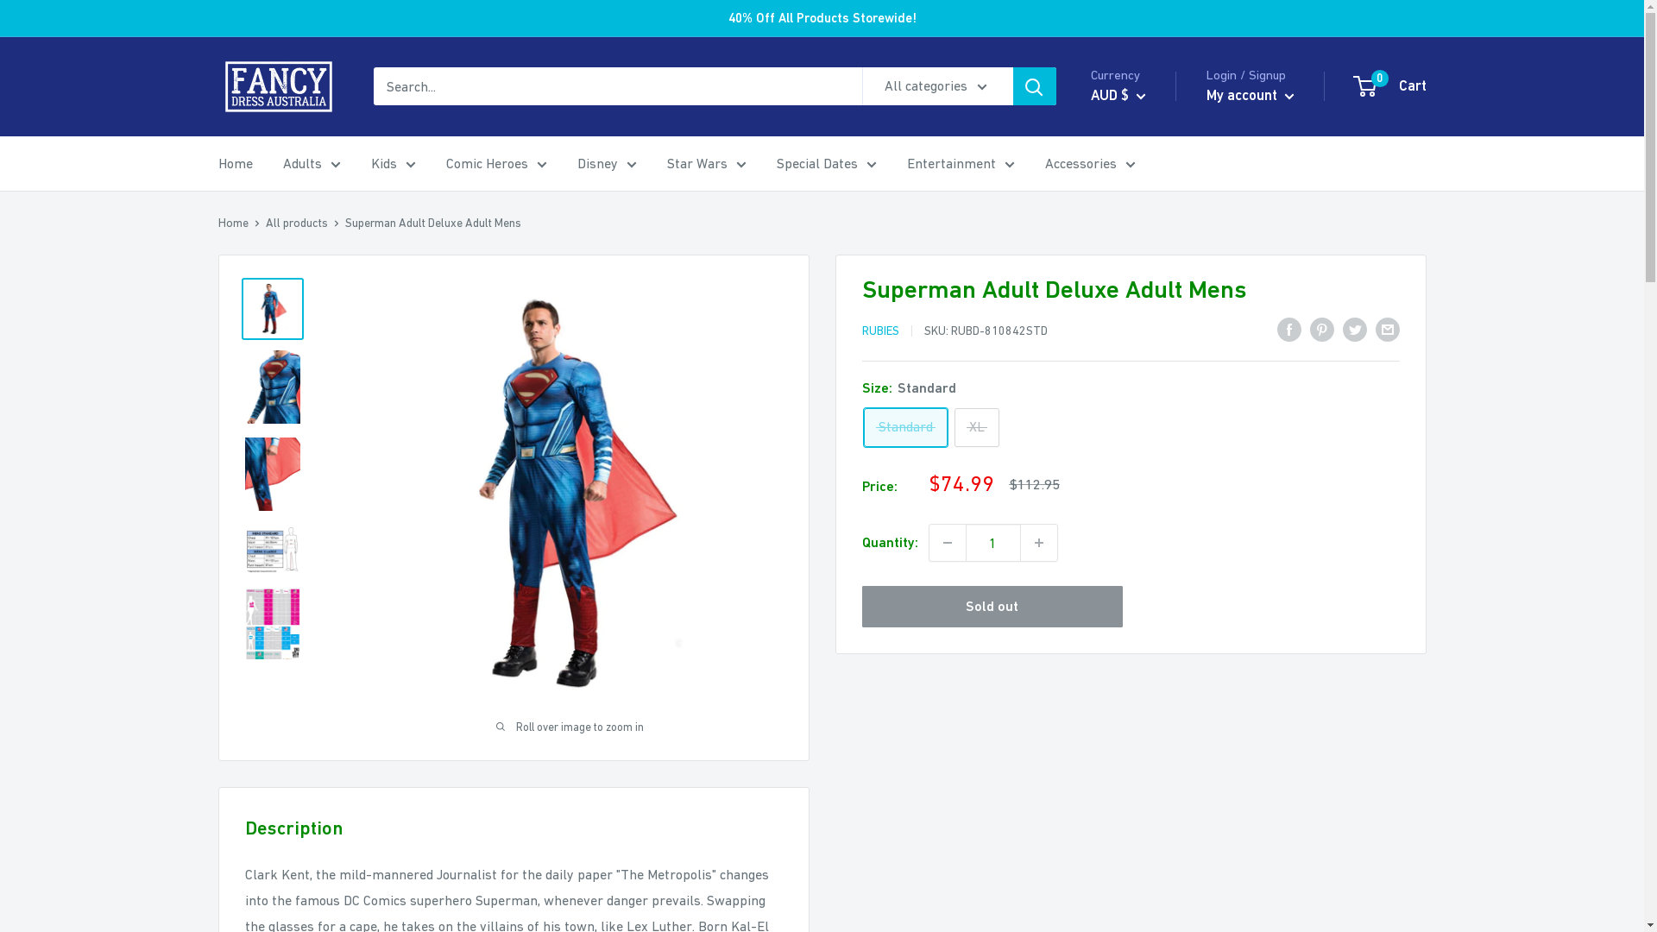 This screenshot has height=932, width=1657. Describe the element at coordinates (960, 164) in the screenshot. I see `Entertainment` at that location.